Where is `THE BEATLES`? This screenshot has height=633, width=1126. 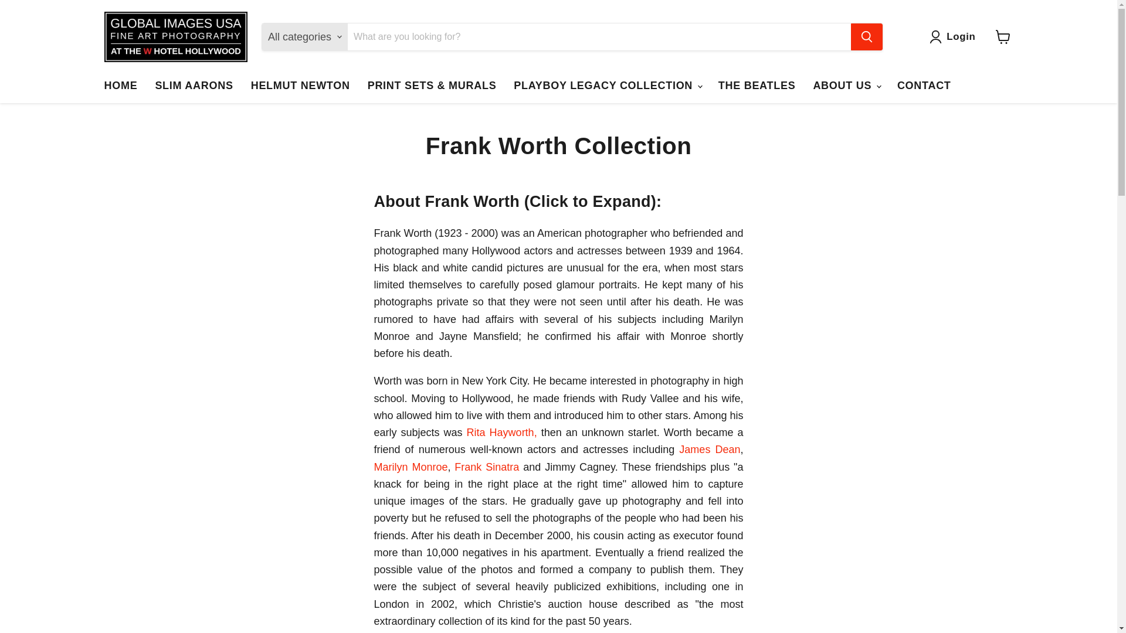 THE BEATLES is located at coordinates (757, 86).